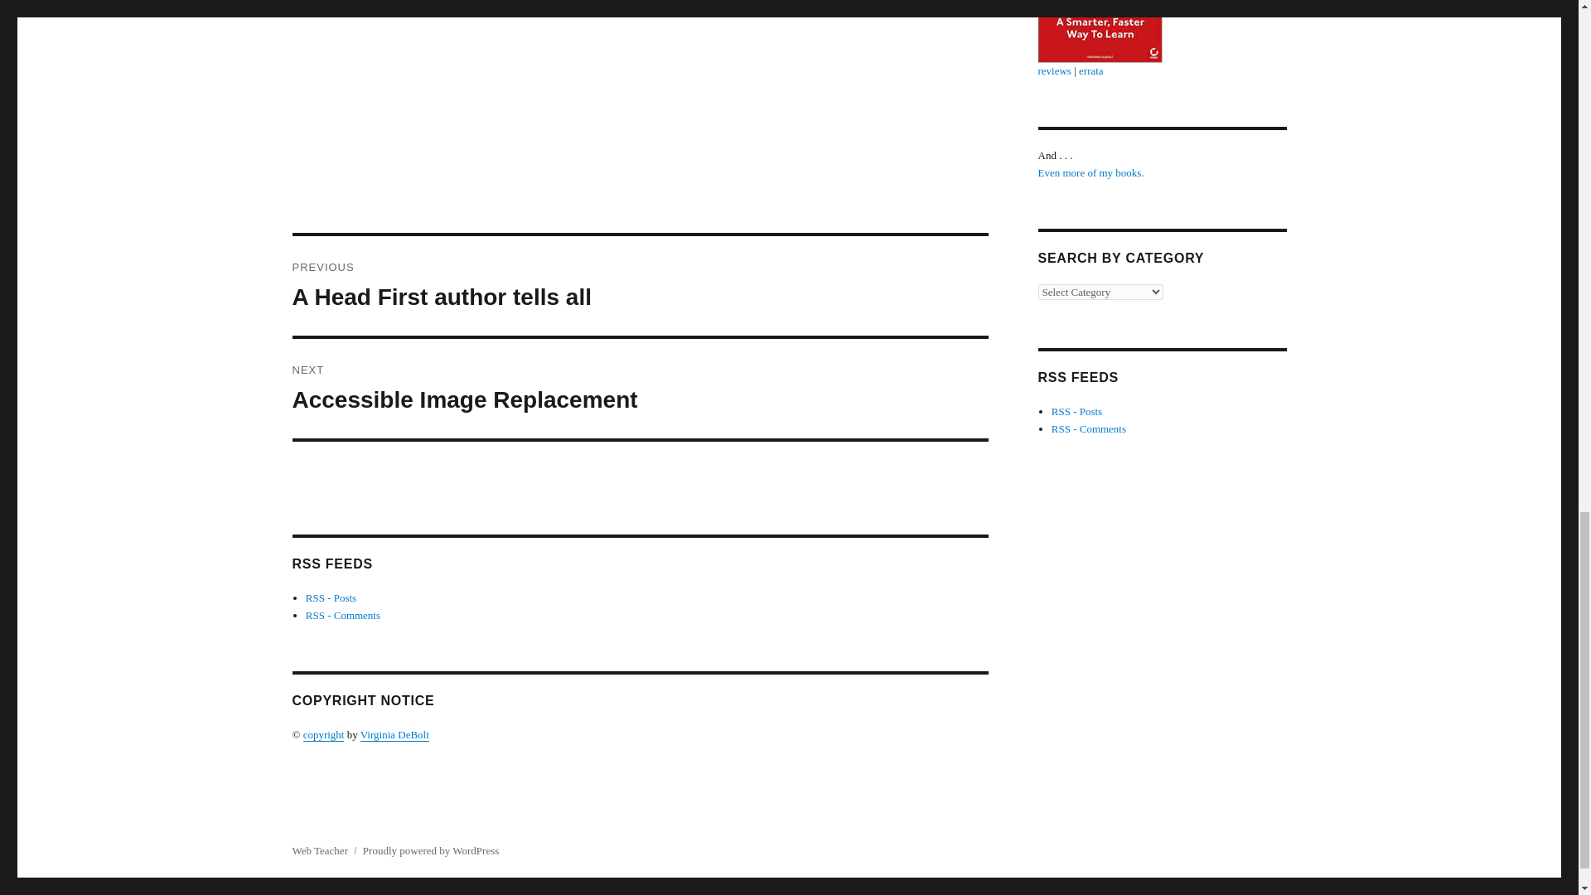 Image resolution: width=1591 pixels, height=895 pixels. What do you see at coordinates (1054, 70) in the screenshot?
I see `reviews` at bounding box center [1054, 70].